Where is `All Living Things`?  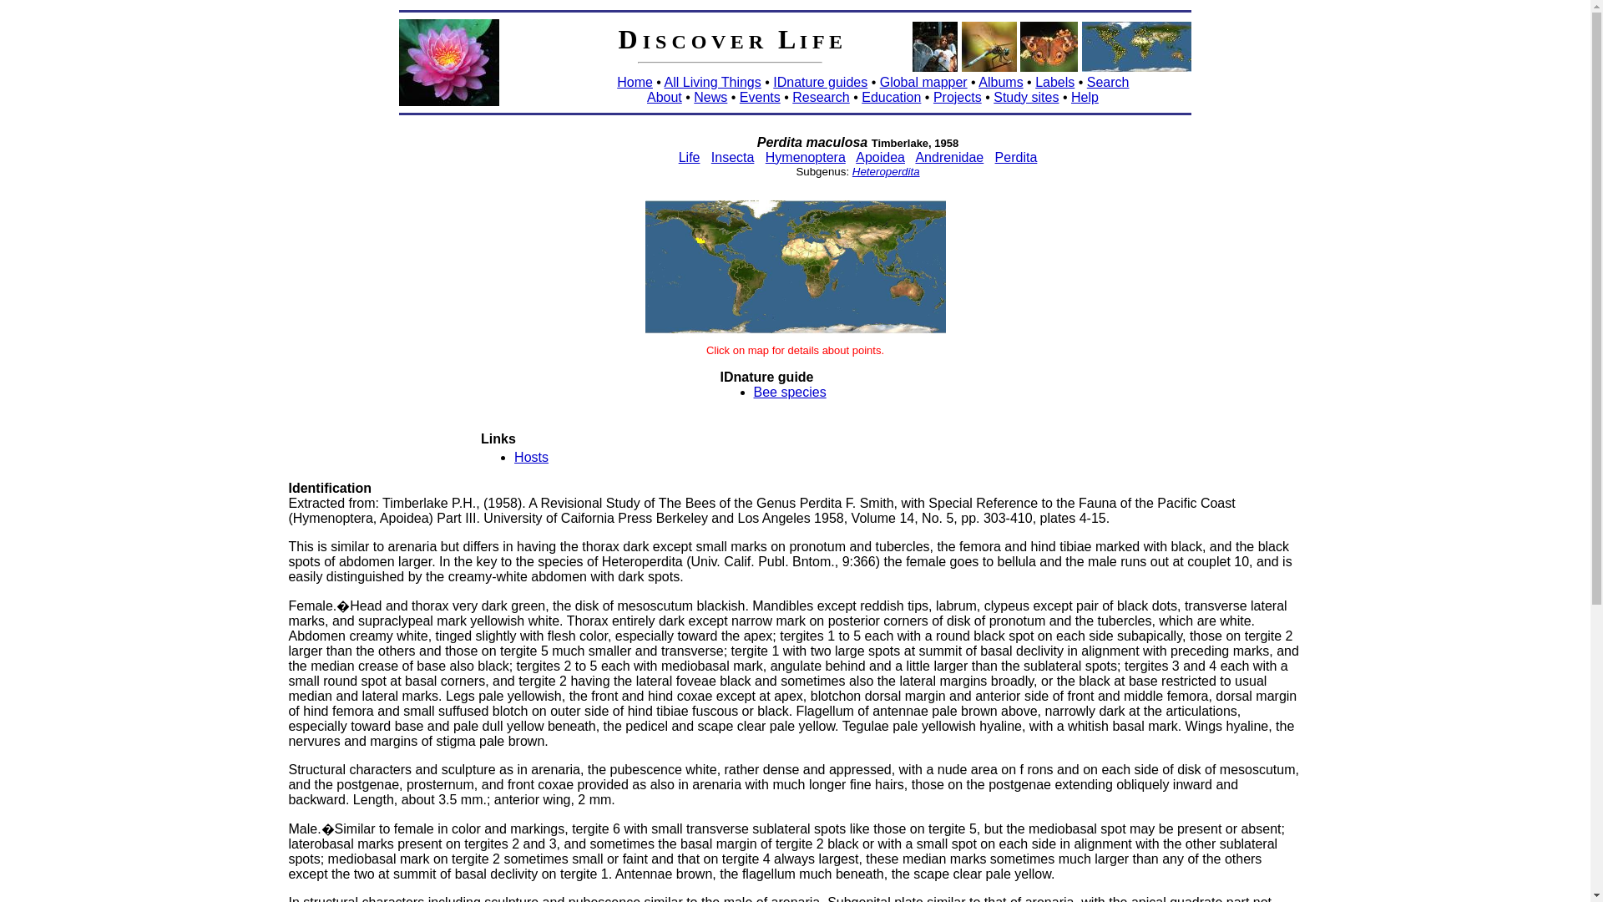
All Living Things is located at coordinates (713, 82).